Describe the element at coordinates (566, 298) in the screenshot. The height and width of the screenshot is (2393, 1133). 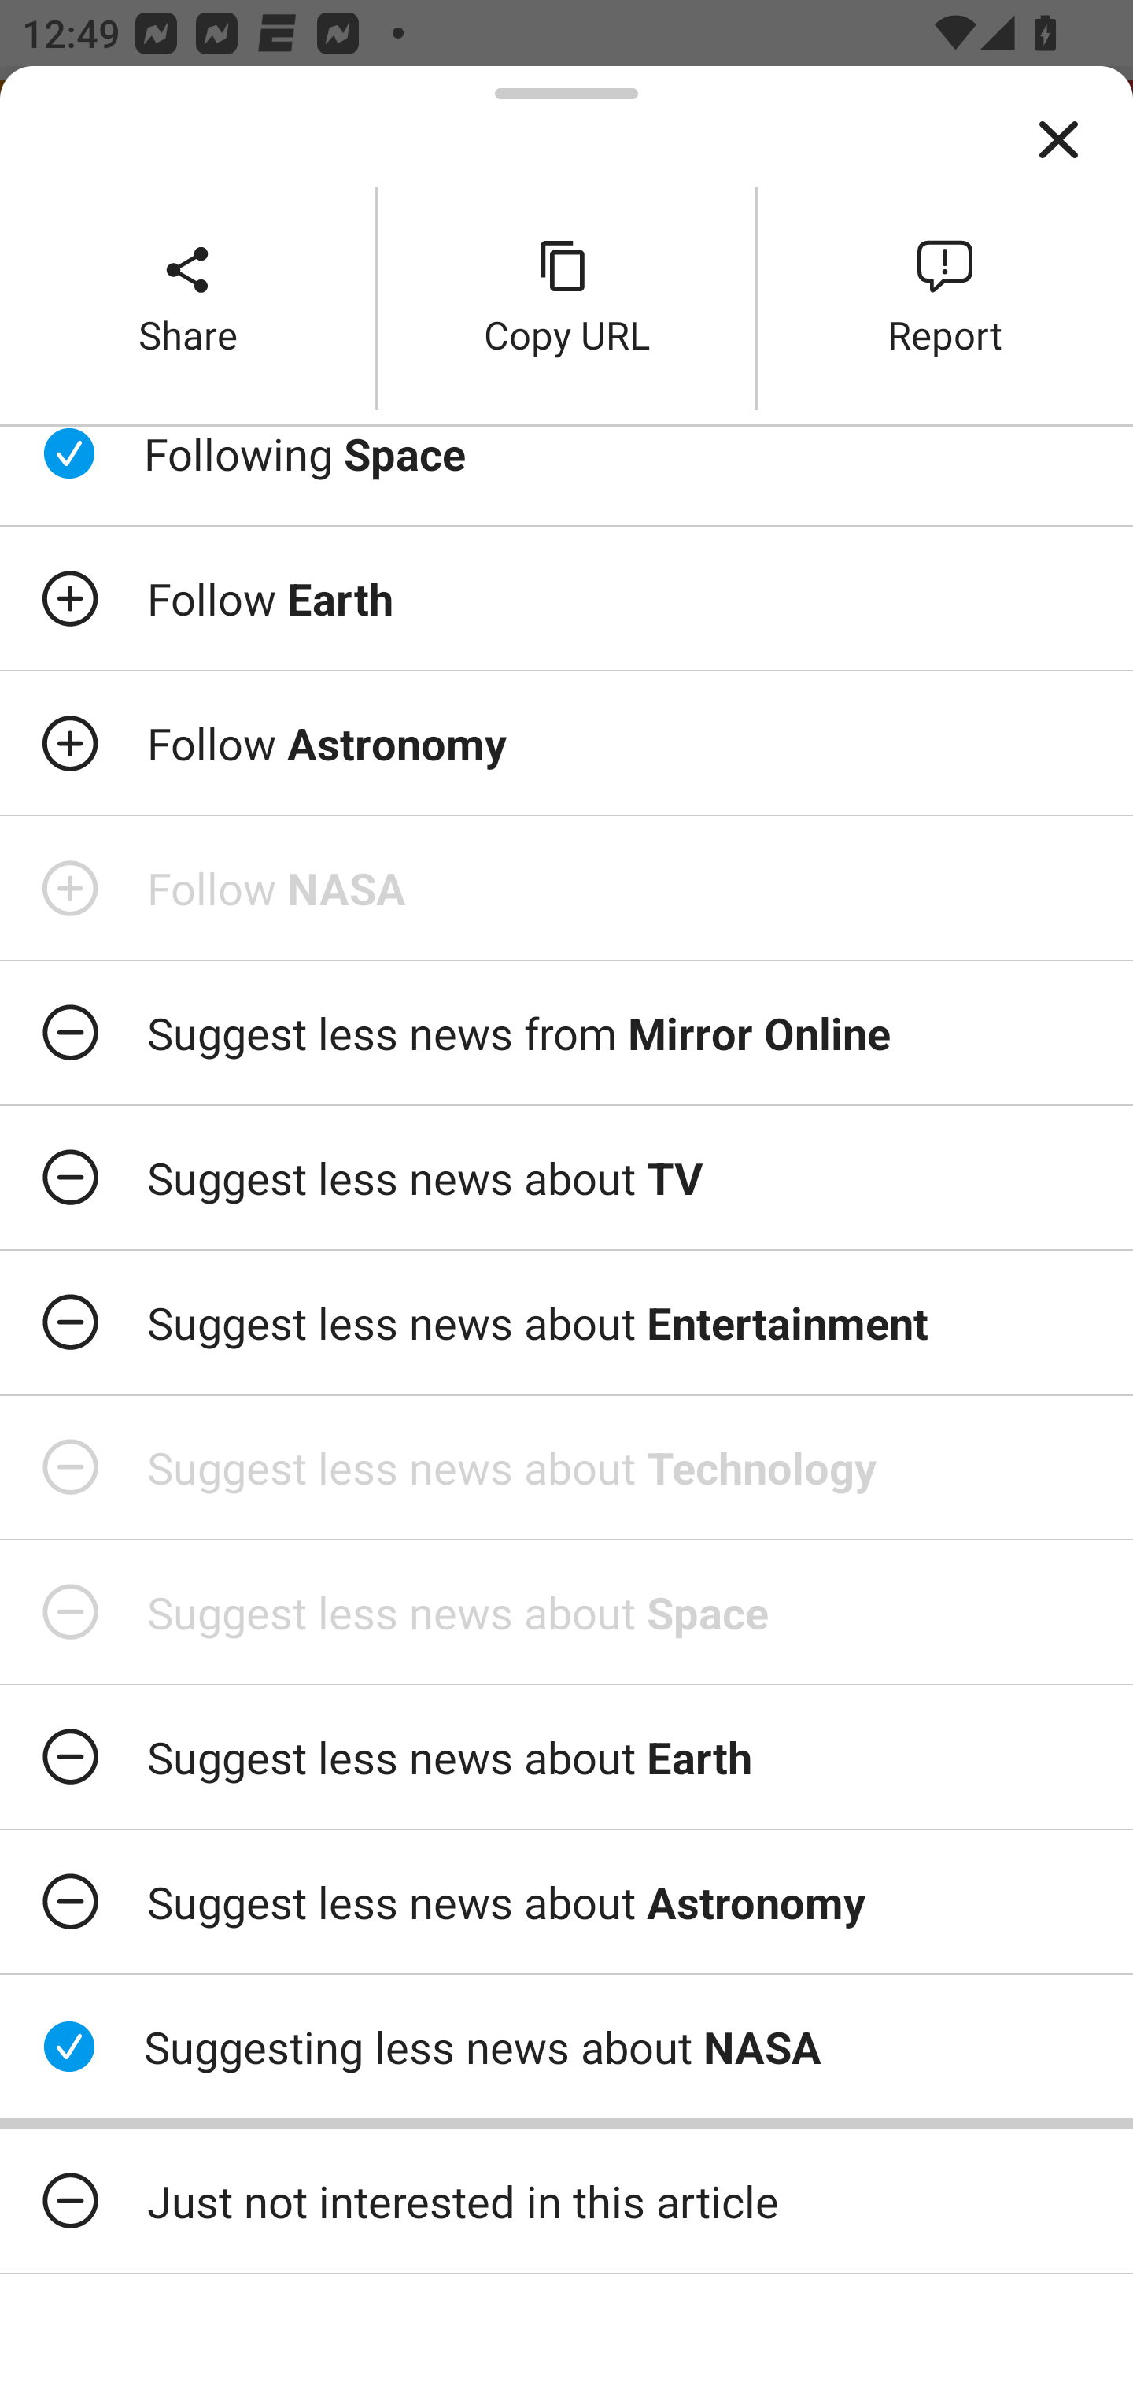
I see `Copy URL` at that location.